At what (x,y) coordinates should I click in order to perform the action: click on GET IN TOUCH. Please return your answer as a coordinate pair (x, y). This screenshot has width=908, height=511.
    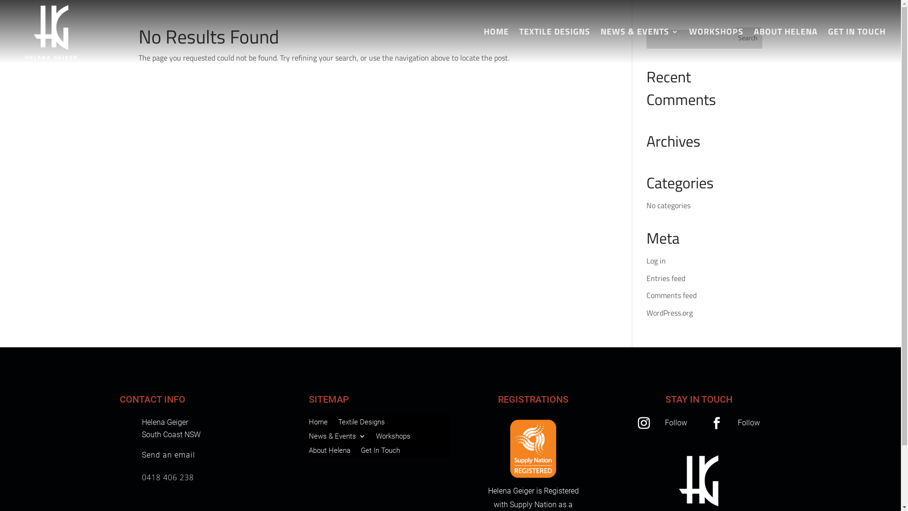
    Looking at the image, I should click on (857, 46).